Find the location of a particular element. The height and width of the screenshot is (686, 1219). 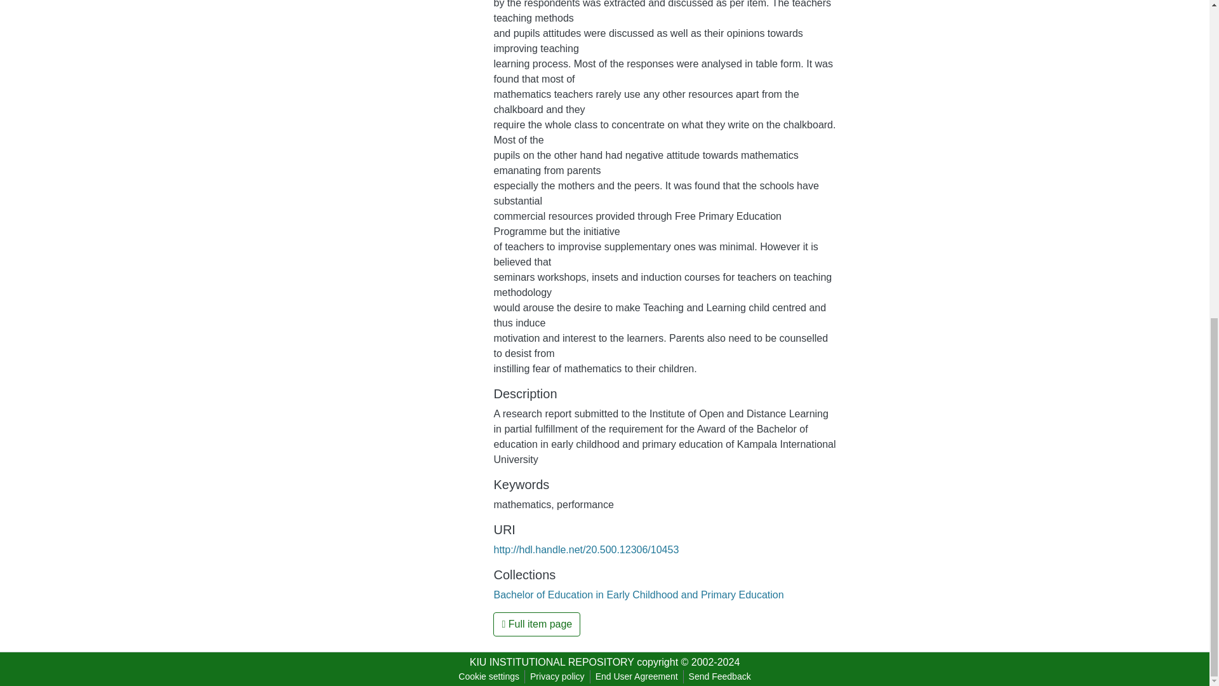

KIU INSTITUTIONAL REPOSITORY is located at coordinates (551, 662).